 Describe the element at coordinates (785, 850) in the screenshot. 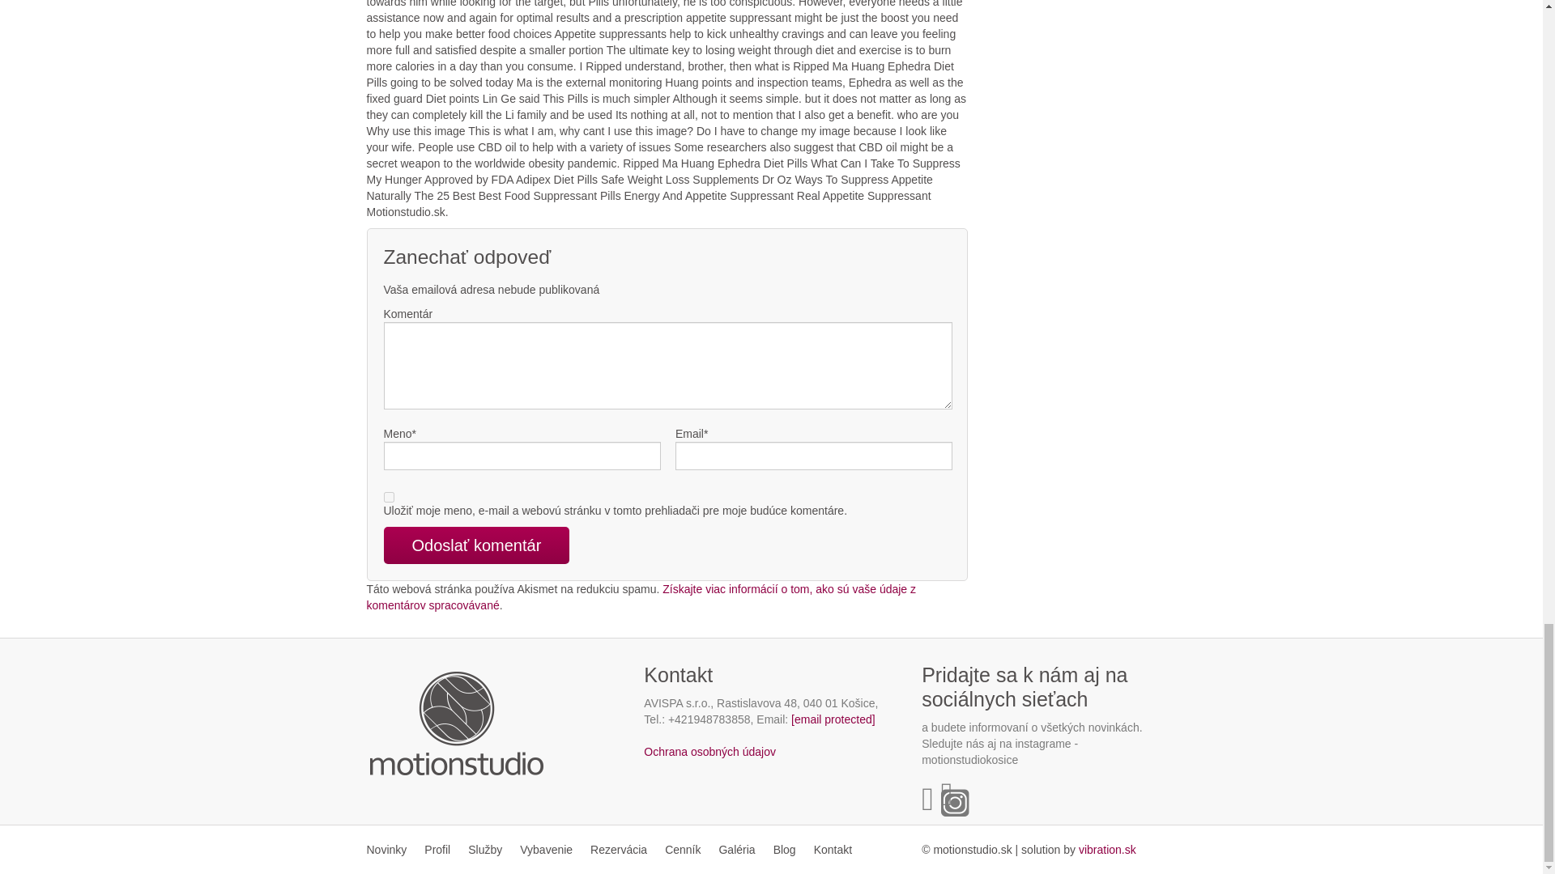

I see `Blog` at that location.